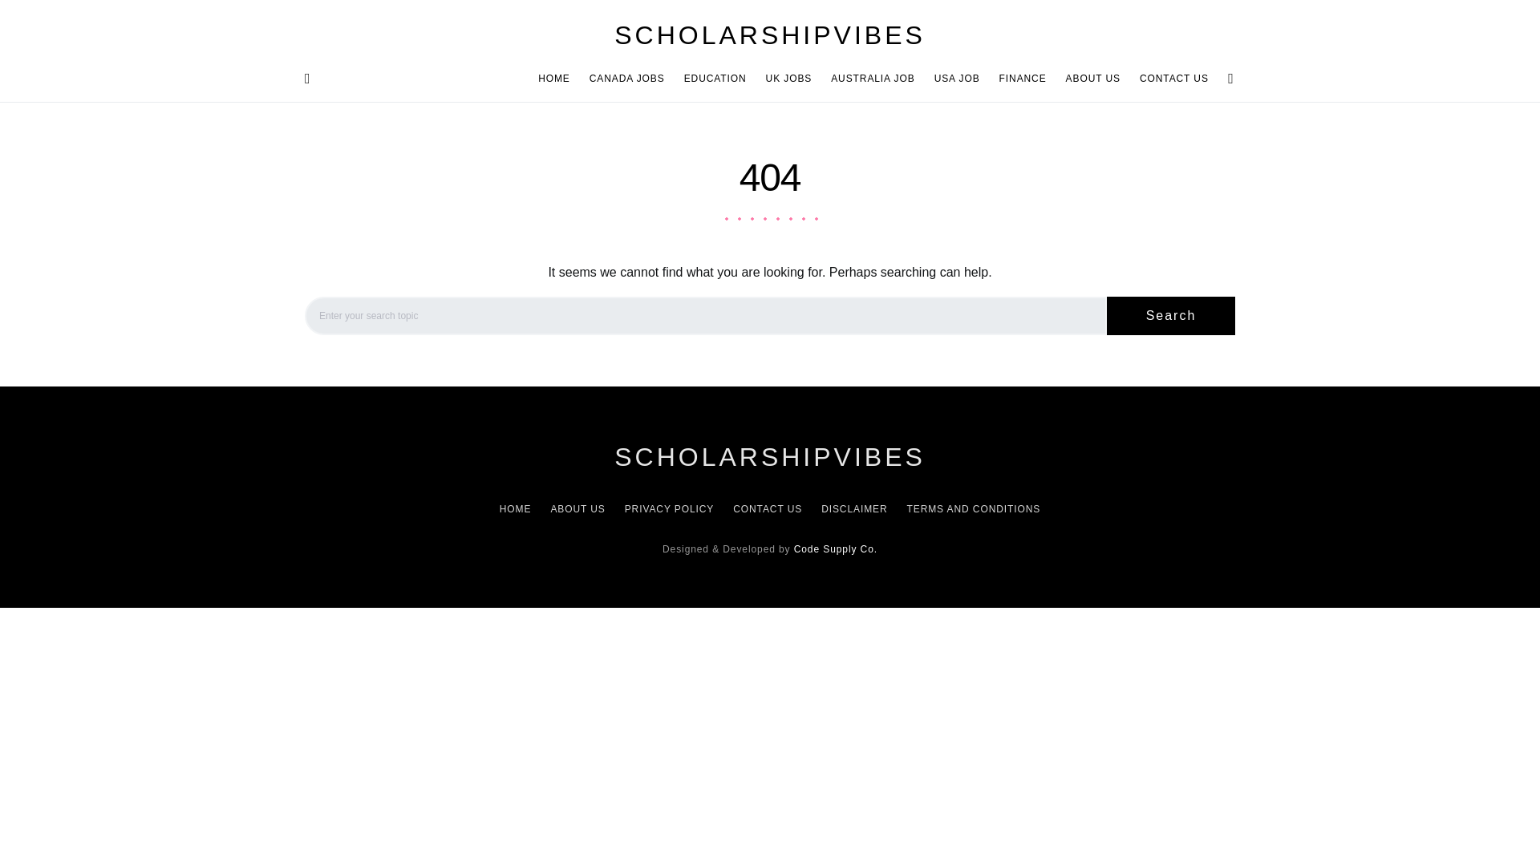 Image resolution: width=1540 pixels, height=866 pixels. Describe the element at coordinates (1169, 79) in the screenshot. I see `CONTACT US` at that location.